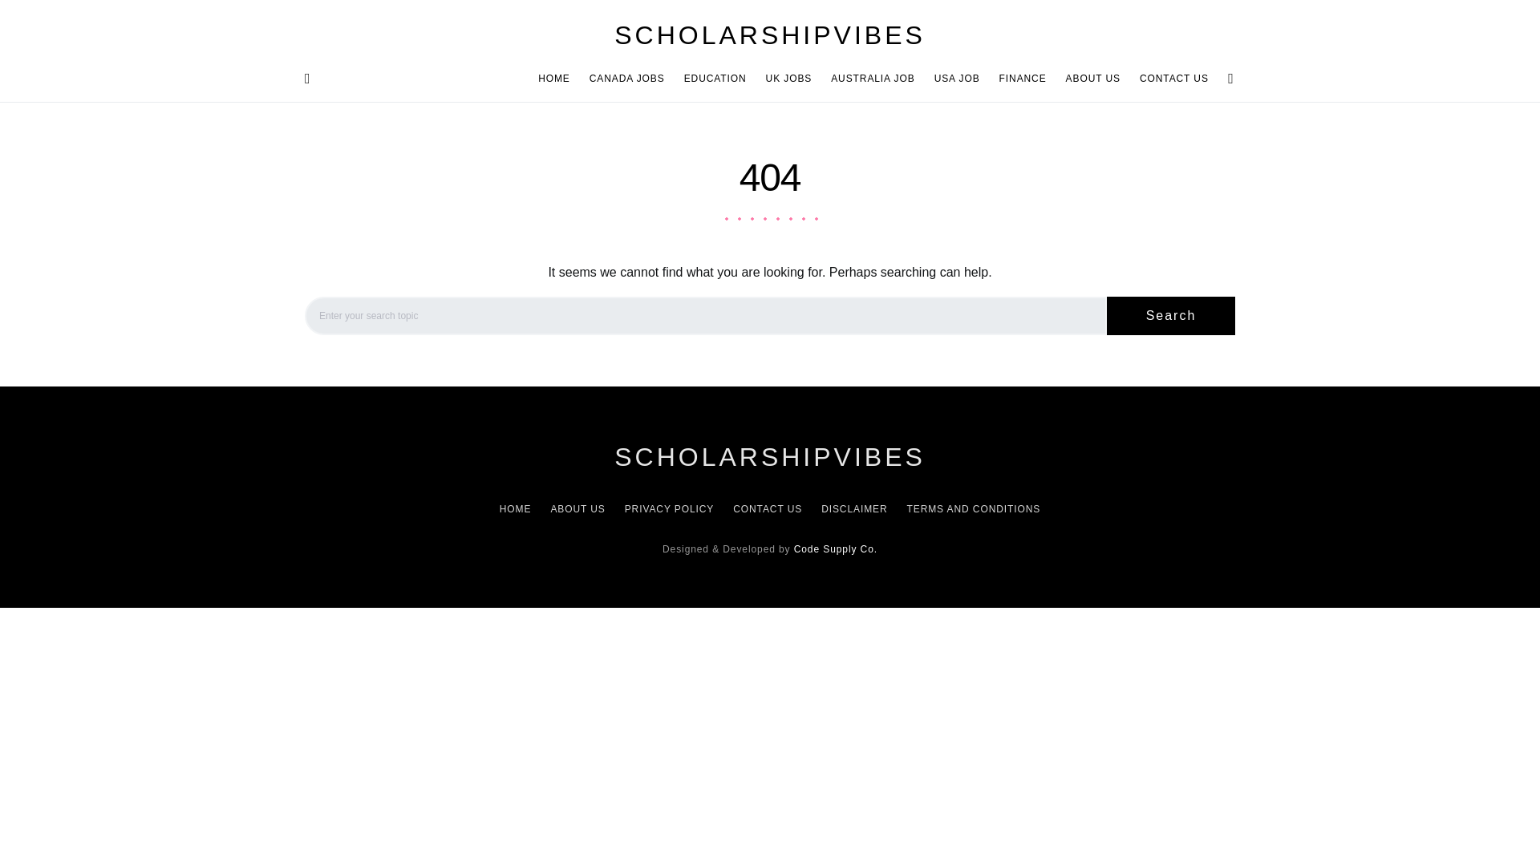 Image resolution: width=1540 pixels, height=866 pixels. Describe the element at coordinates (1169, 79) in the screenshot. I see `CONTACT US` at that location.